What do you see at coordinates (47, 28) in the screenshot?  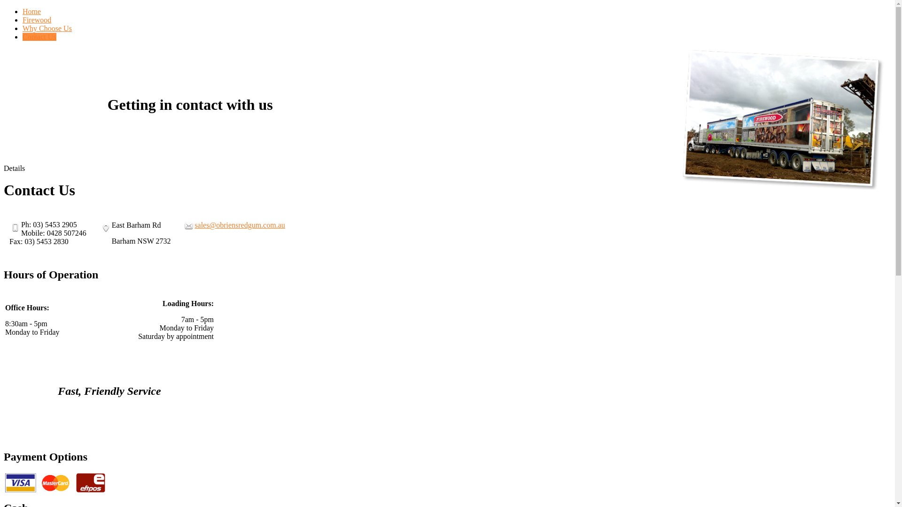 I see `Why Choose Us` at bounding box center [47, 28].